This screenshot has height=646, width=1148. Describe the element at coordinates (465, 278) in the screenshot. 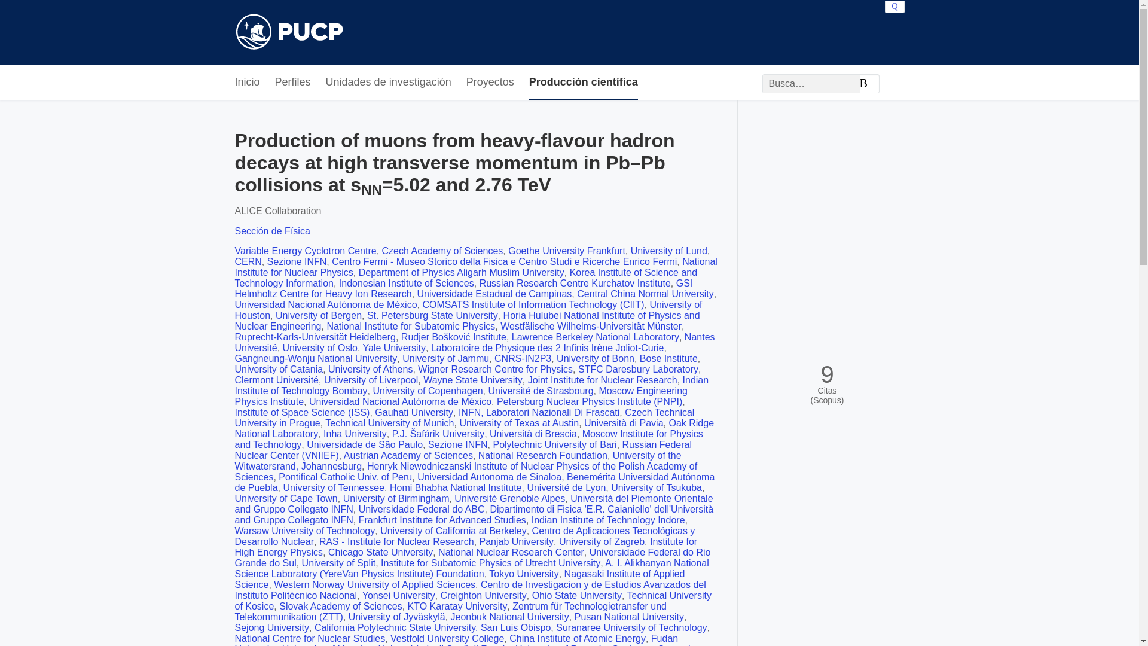

I see `Korea Institute of Science and Technology Information` at that location.